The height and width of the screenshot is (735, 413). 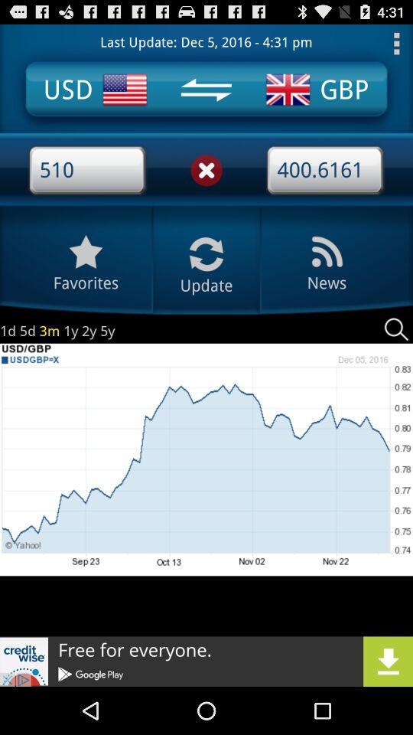 I want to click on advertising bar, so click(x=206, y=661).